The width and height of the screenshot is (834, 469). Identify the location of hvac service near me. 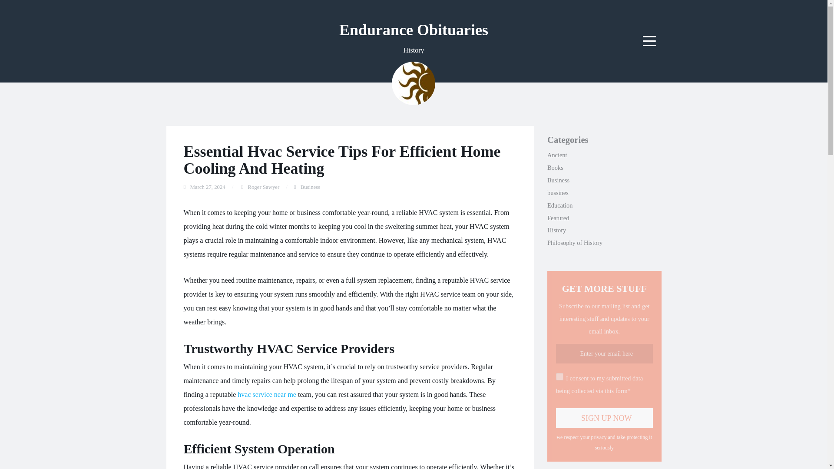
(267, 394).